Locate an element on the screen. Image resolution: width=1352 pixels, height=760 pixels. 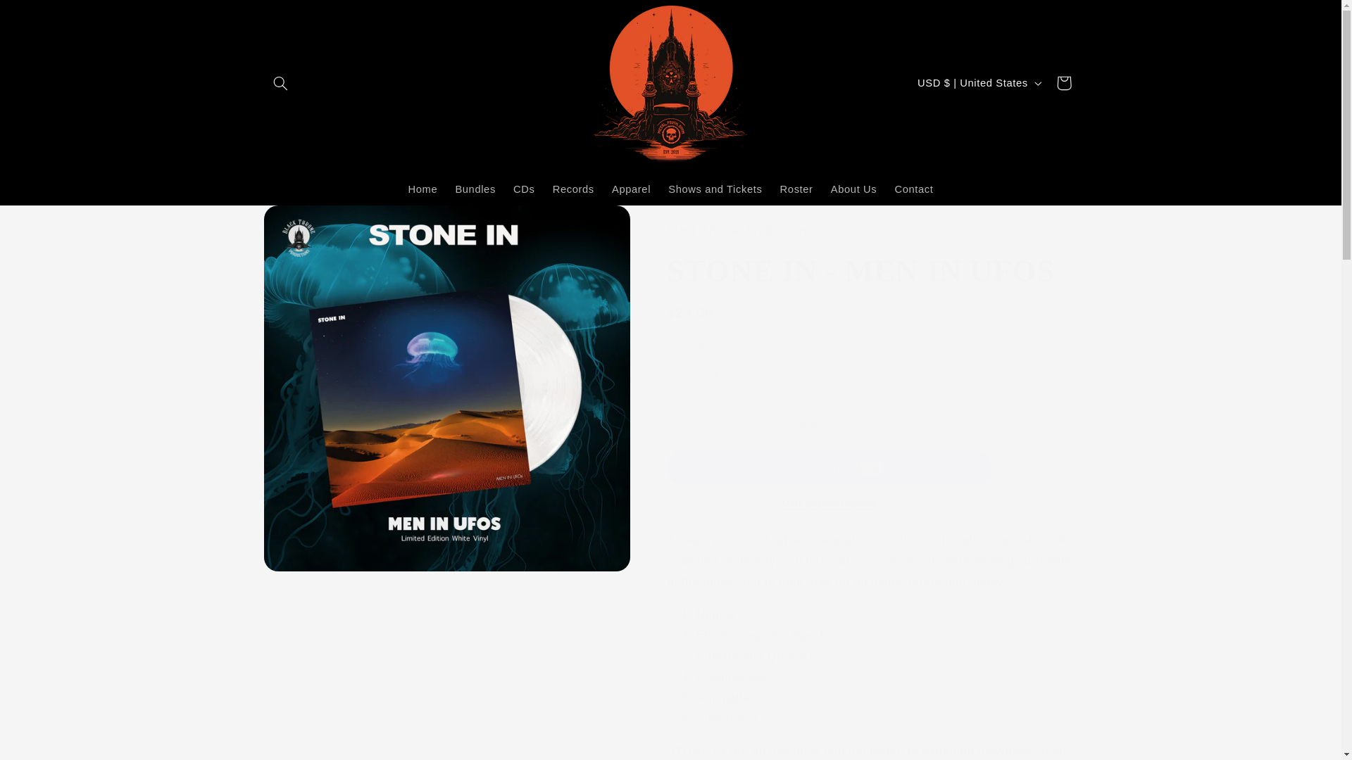
CDs is located at coordinates (524, 190).